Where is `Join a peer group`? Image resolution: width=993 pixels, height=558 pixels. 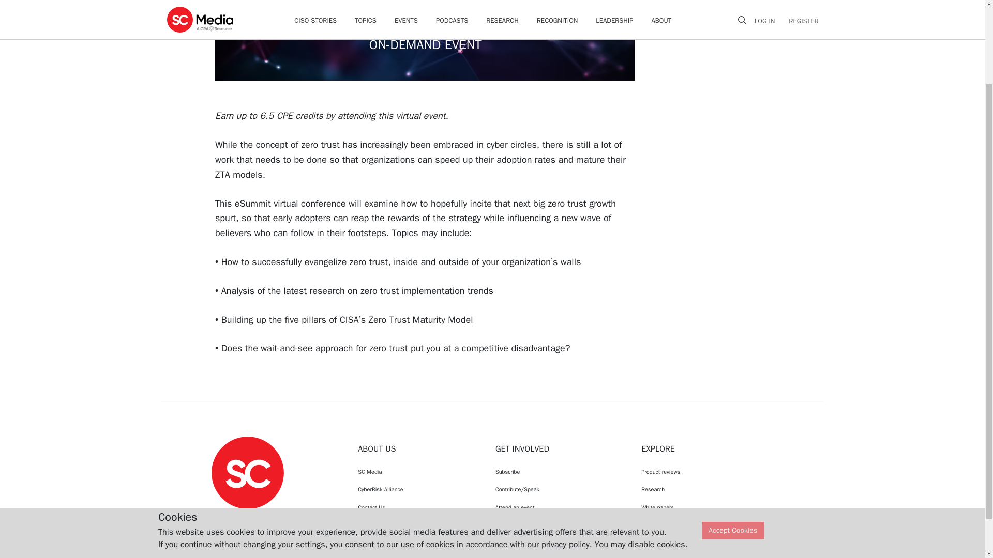 Join a peer group is located at coordinates (559, 525).